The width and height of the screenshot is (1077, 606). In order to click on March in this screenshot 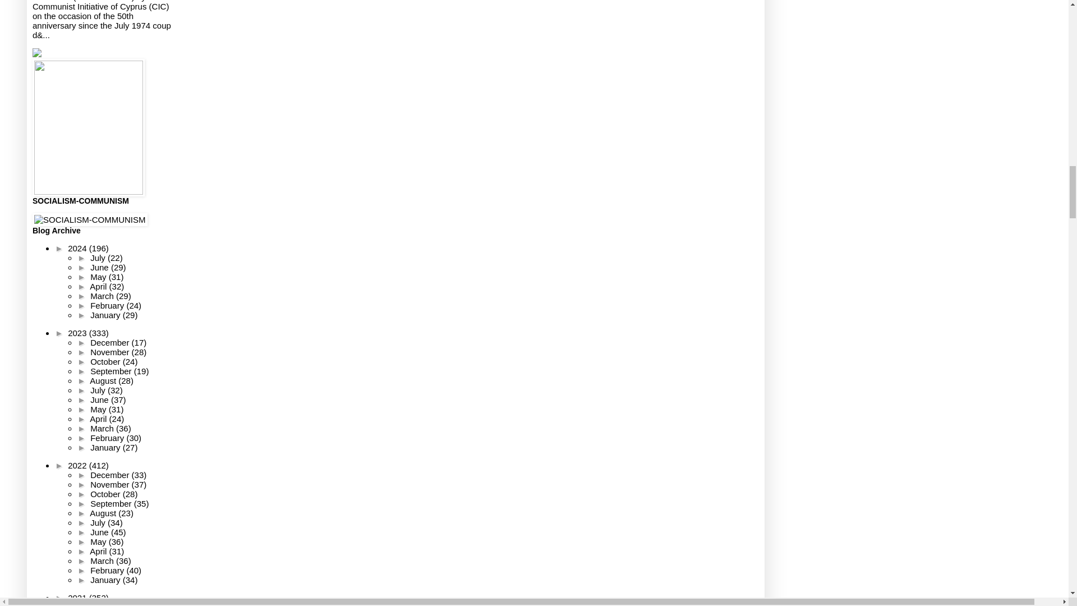, I will do `click(103, 296)`.